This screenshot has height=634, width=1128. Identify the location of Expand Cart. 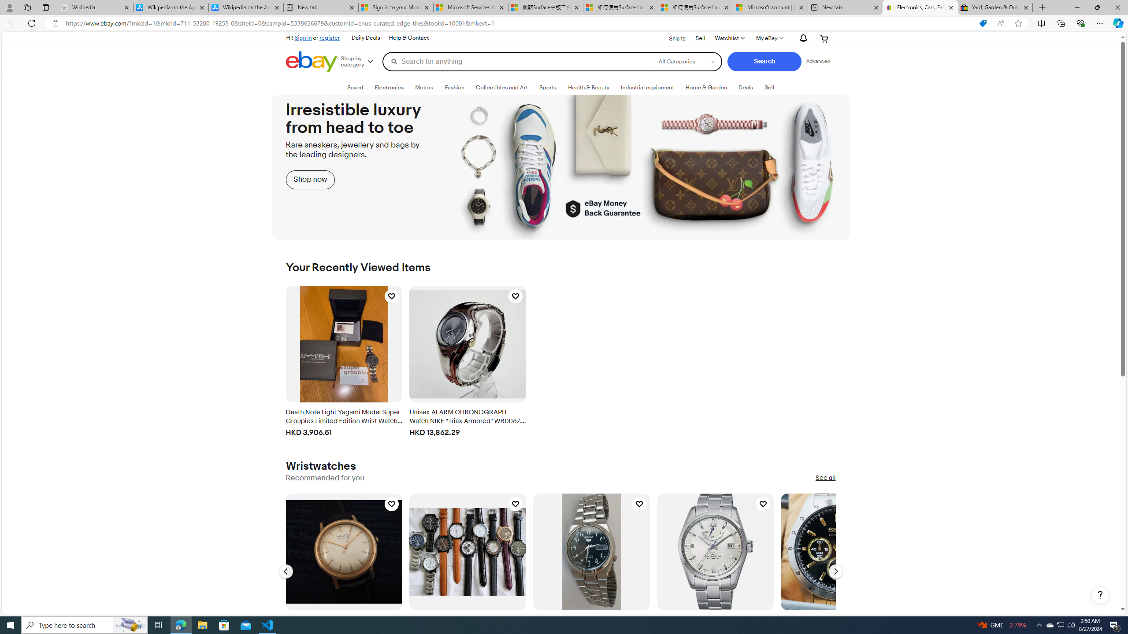
(824, 38).